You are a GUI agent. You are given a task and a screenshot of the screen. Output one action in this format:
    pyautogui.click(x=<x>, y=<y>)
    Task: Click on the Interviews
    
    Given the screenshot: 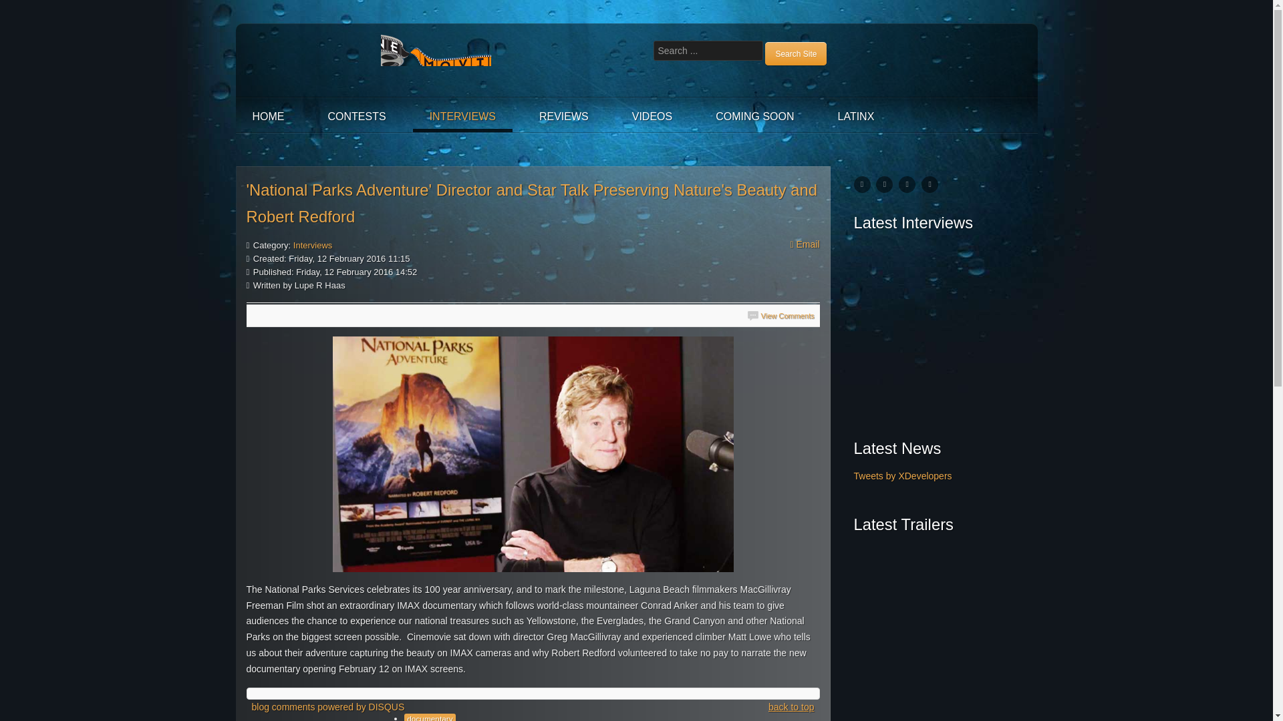 What is the action you would take?
    pyautogui.click(x=313, y=244)
    